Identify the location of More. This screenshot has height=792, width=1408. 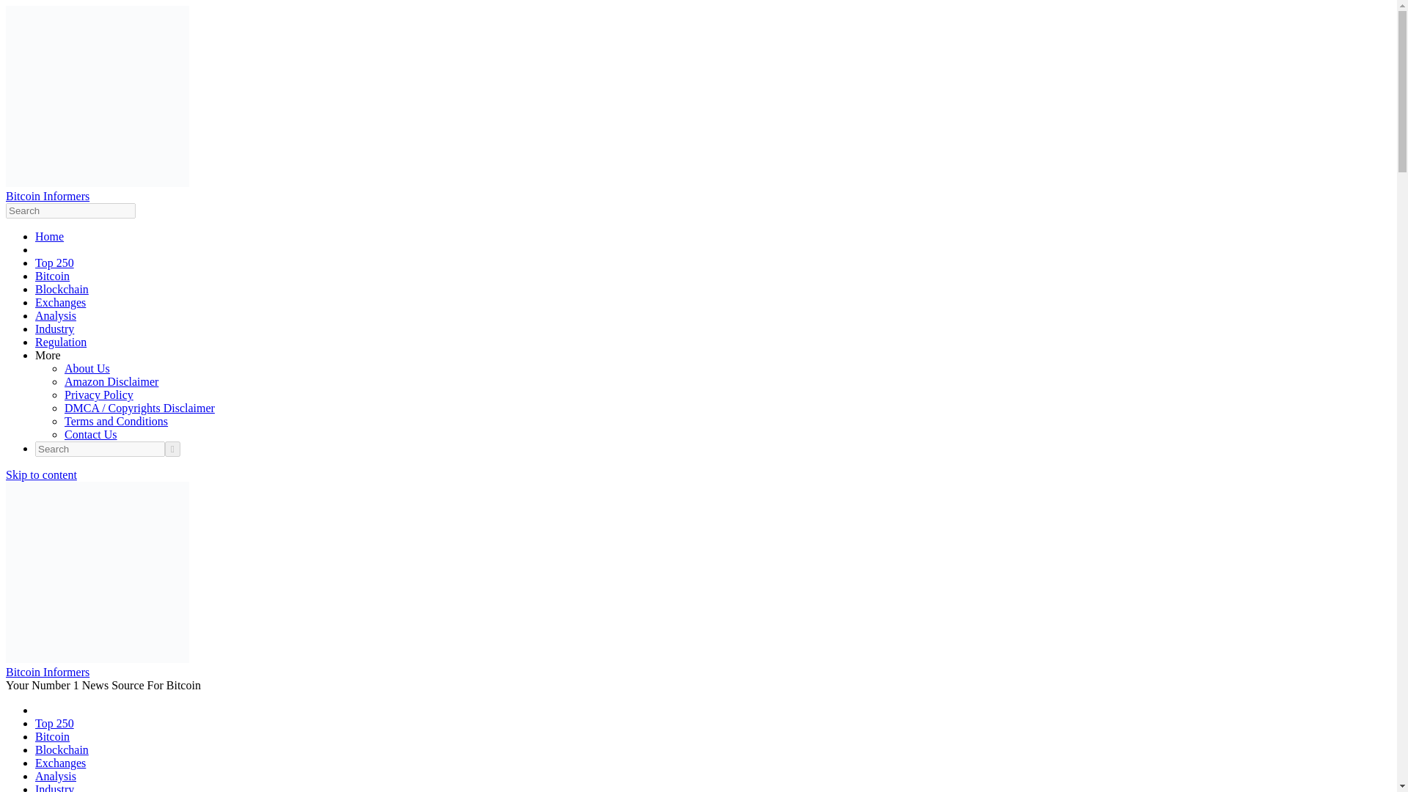
(48, 355).